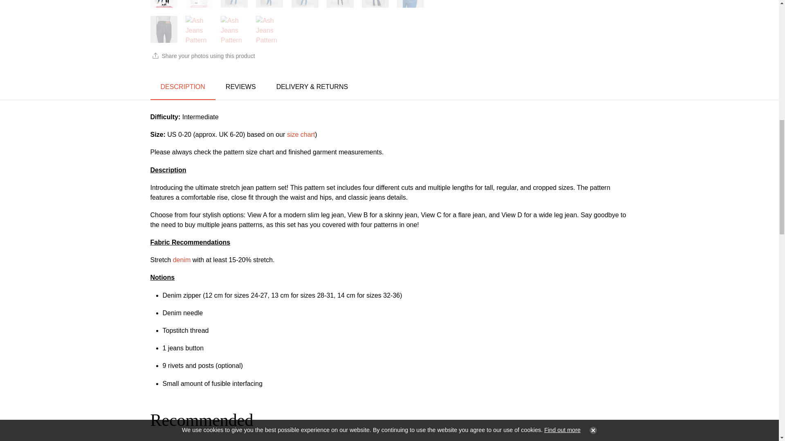 Image resolution: width=785 pixels, height=441 pixels. Describe the element at coordinates (410, 6) in the screenshot. I see `Ash Jeans Pattern By Megan Nielsen MNP2211 6` at that location.